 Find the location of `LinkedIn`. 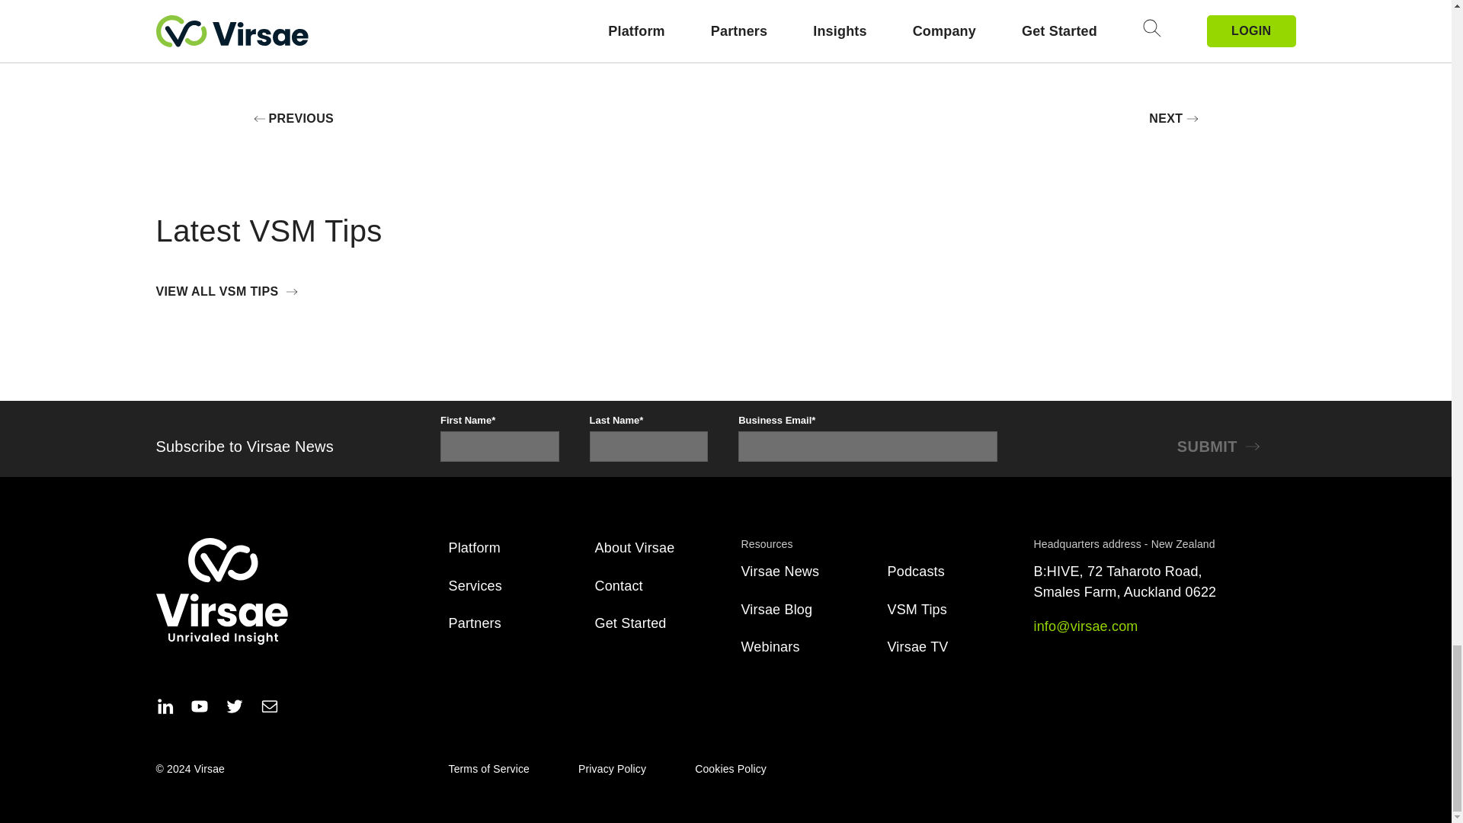

LinkedIn is located at coordinates (165, 709).